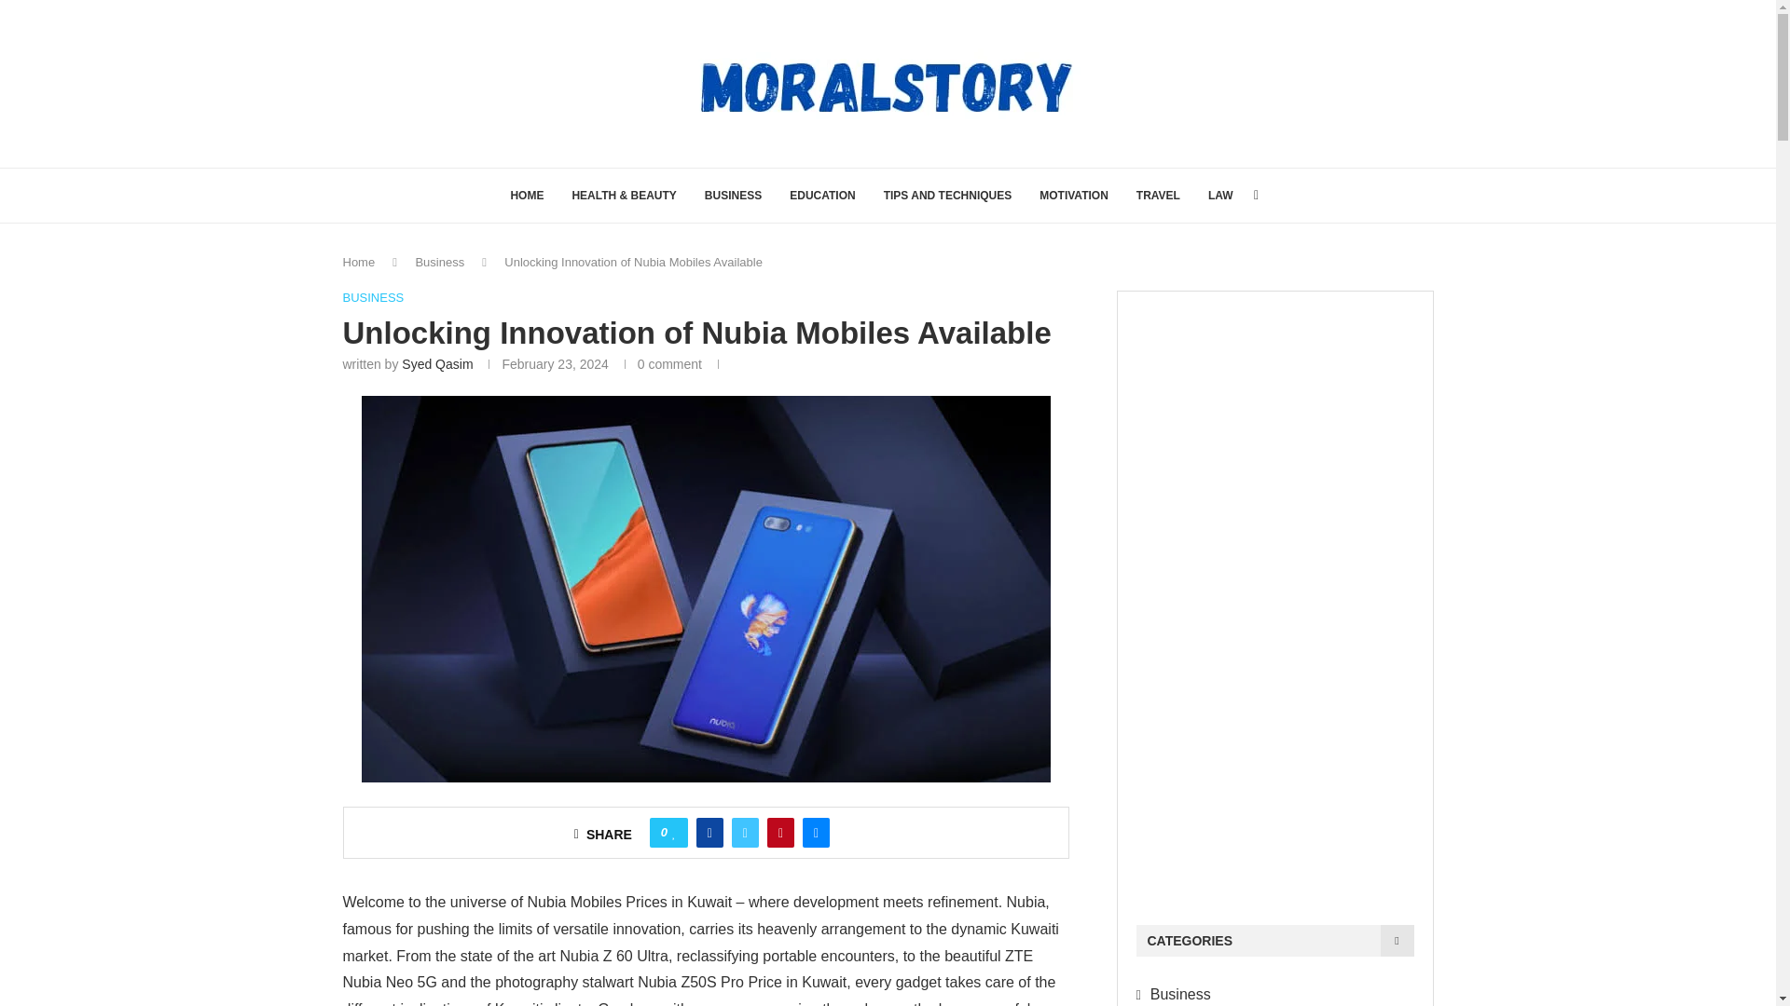 Image resolution: width=1790 pixels, height=1006 pixels. What do you see at coordinates (948, 196) in the screenshot?
I see `TIPS AND TECHNIQUES` at bounding box center [948, 196].